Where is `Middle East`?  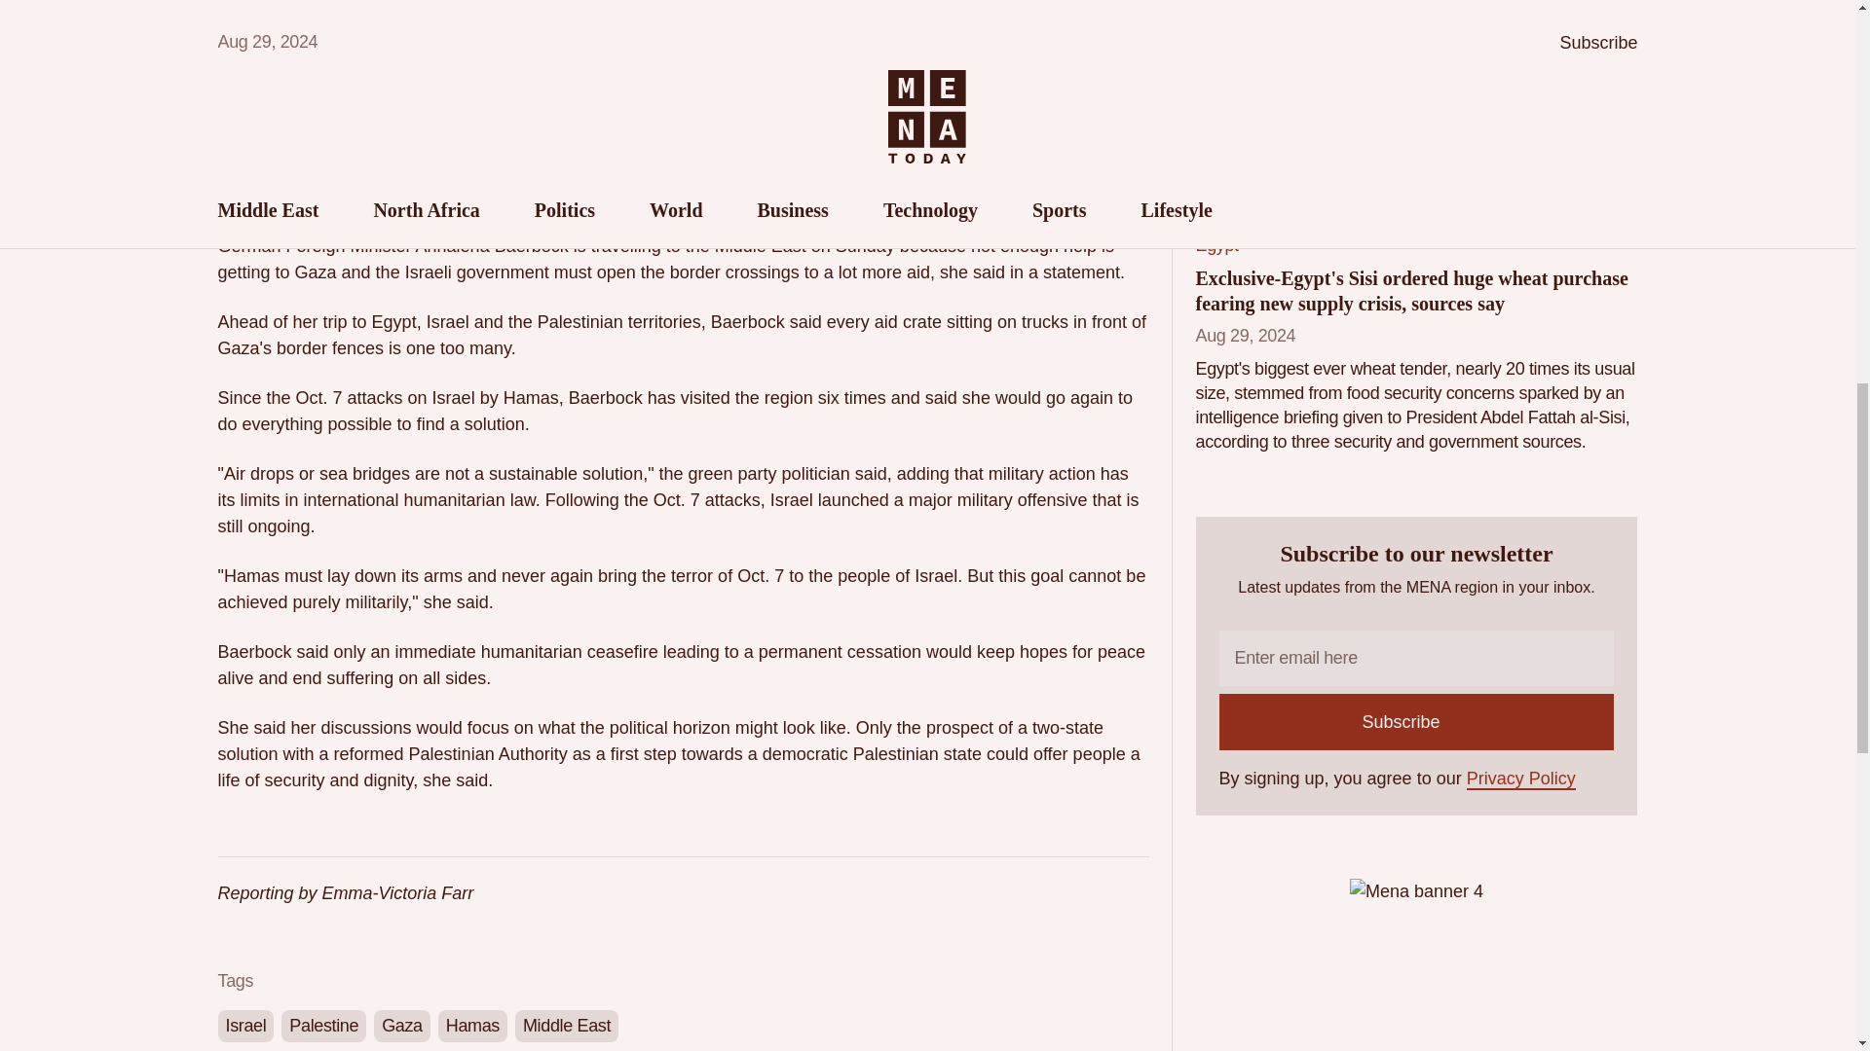 Middle East is located at coordinates (567, 1026).